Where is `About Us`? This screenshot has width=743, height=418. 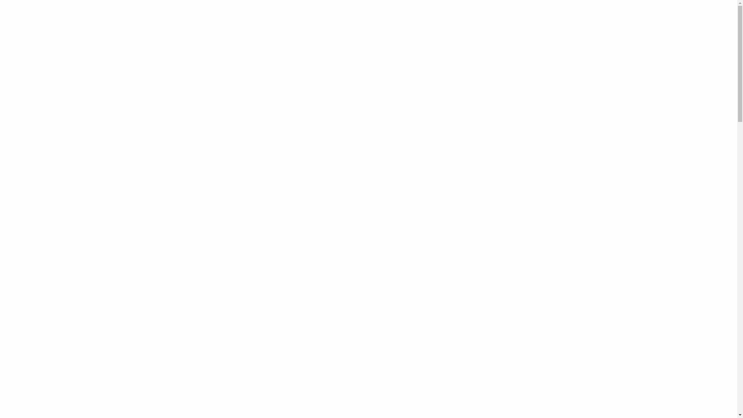 About Us is located at coordinates (544, 15).